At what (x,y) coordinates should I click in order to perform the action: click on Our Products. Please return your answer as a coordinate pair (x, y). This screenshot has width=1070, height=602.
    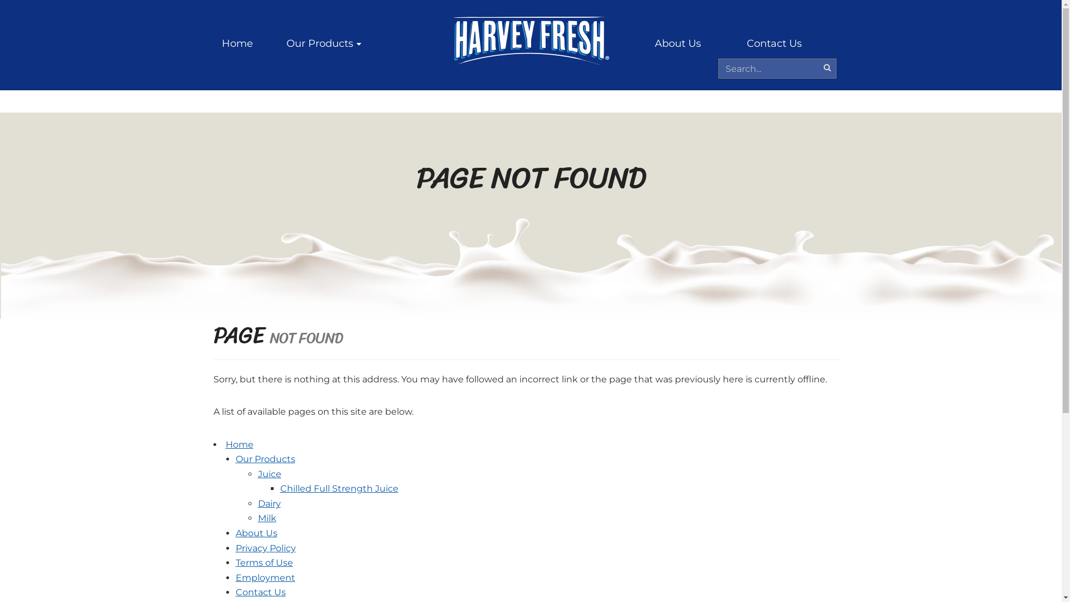
    Looking at the image, I should click on (324, 43).